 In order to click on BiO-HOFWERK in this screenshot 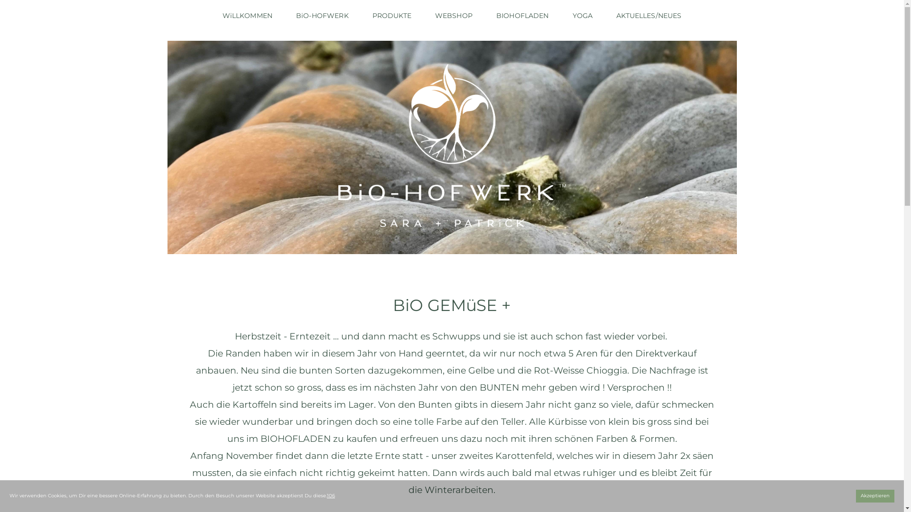, I will do `click(323, 16)`.